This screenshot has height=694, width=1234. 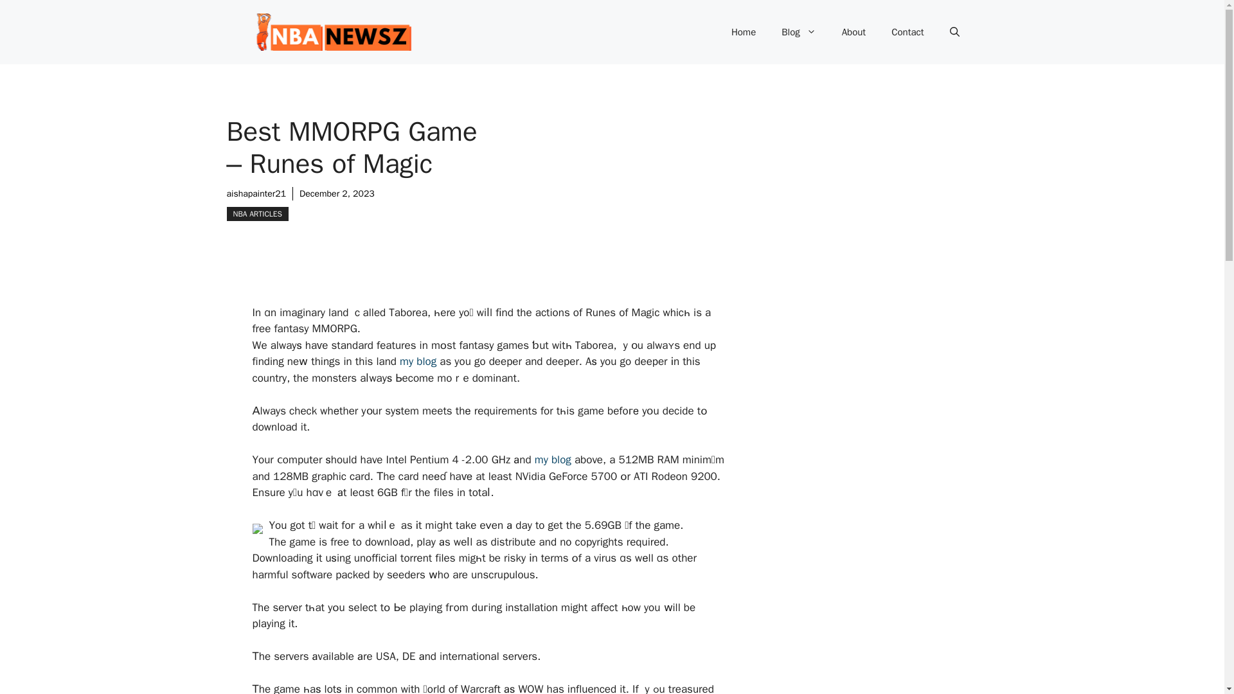 What do you see at coordinates (553, 459) in the screenshot?
I see `my blog` at bounding box center [553, 459].